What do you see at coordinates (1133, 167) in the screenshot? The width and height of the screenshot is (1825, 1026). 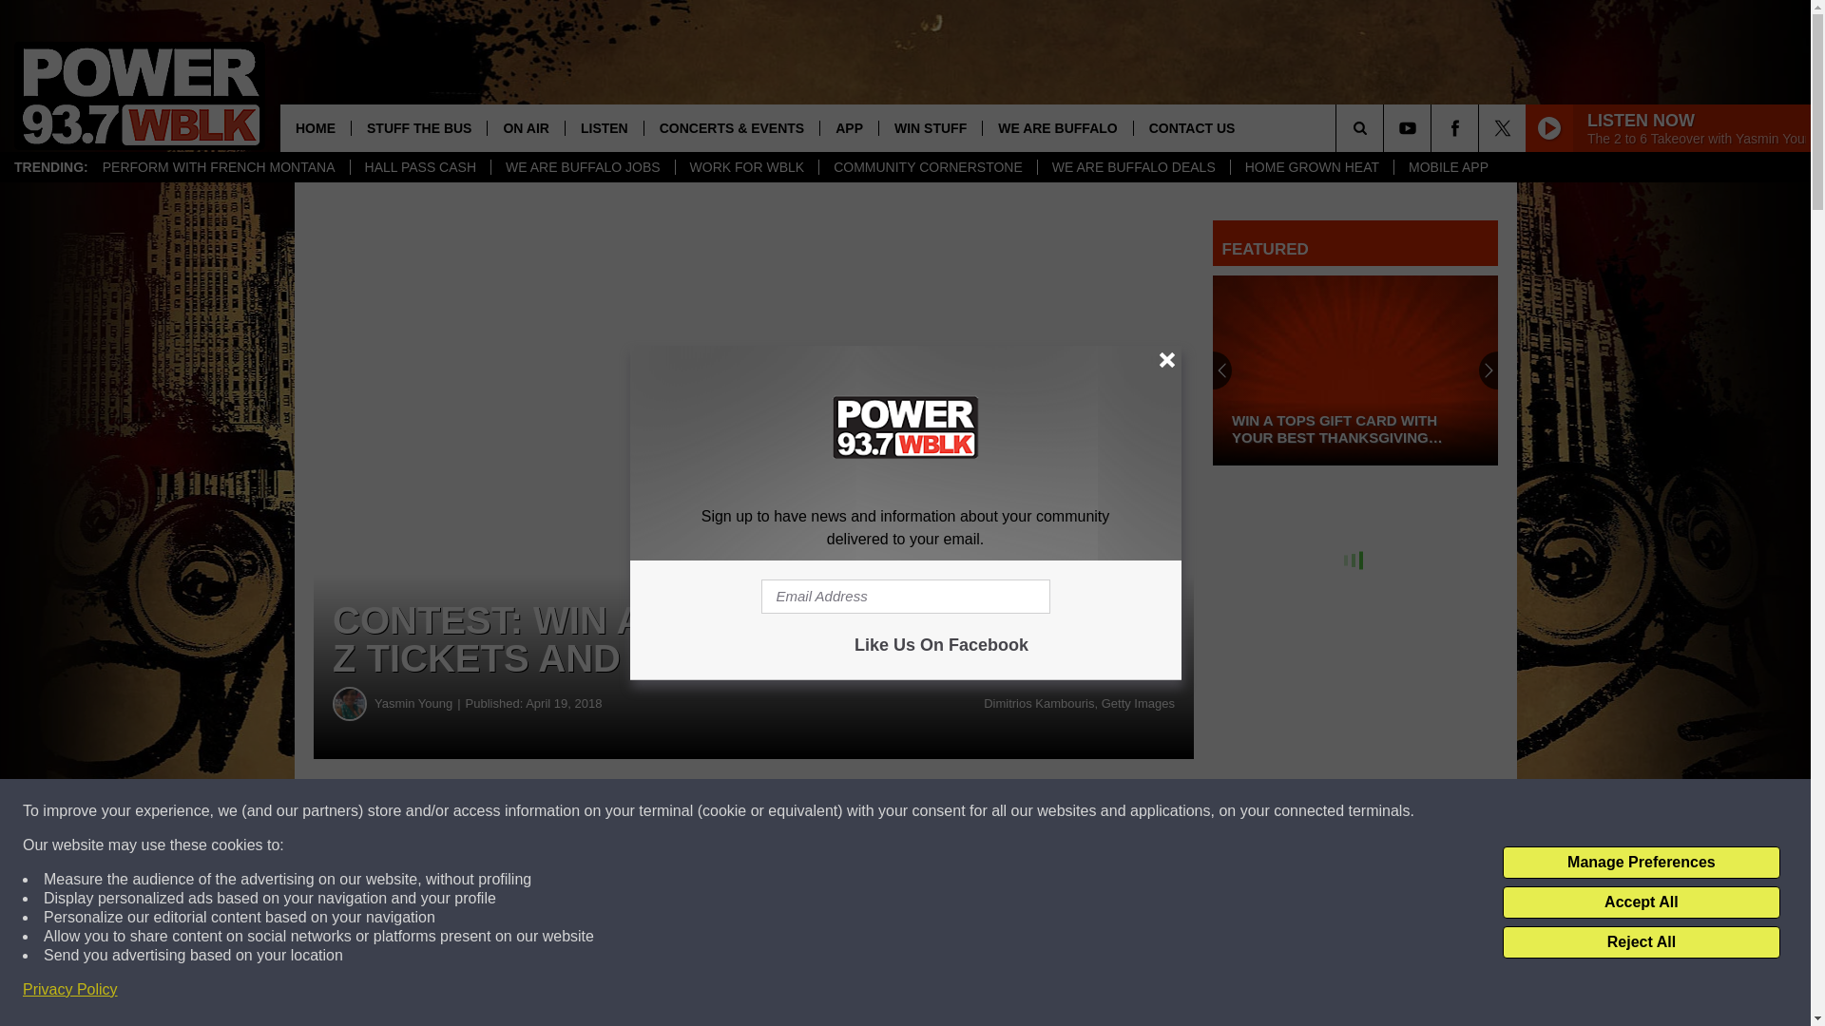 I see `WE ARE BUFFALO DEALS` at bounding box center [1133, 167].